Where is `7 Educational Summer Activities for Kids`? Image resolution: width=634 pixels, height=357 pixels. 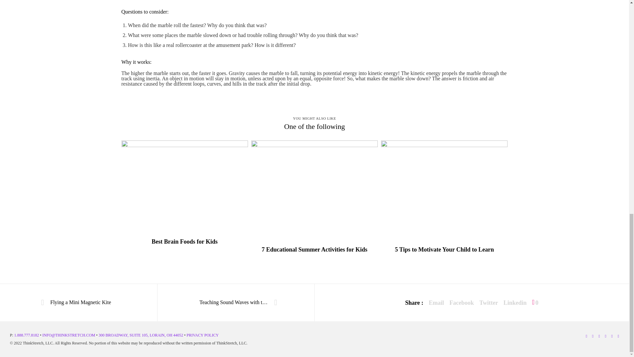
7 Educational Summer Activities for Kids is located at coordinates (314, 250).